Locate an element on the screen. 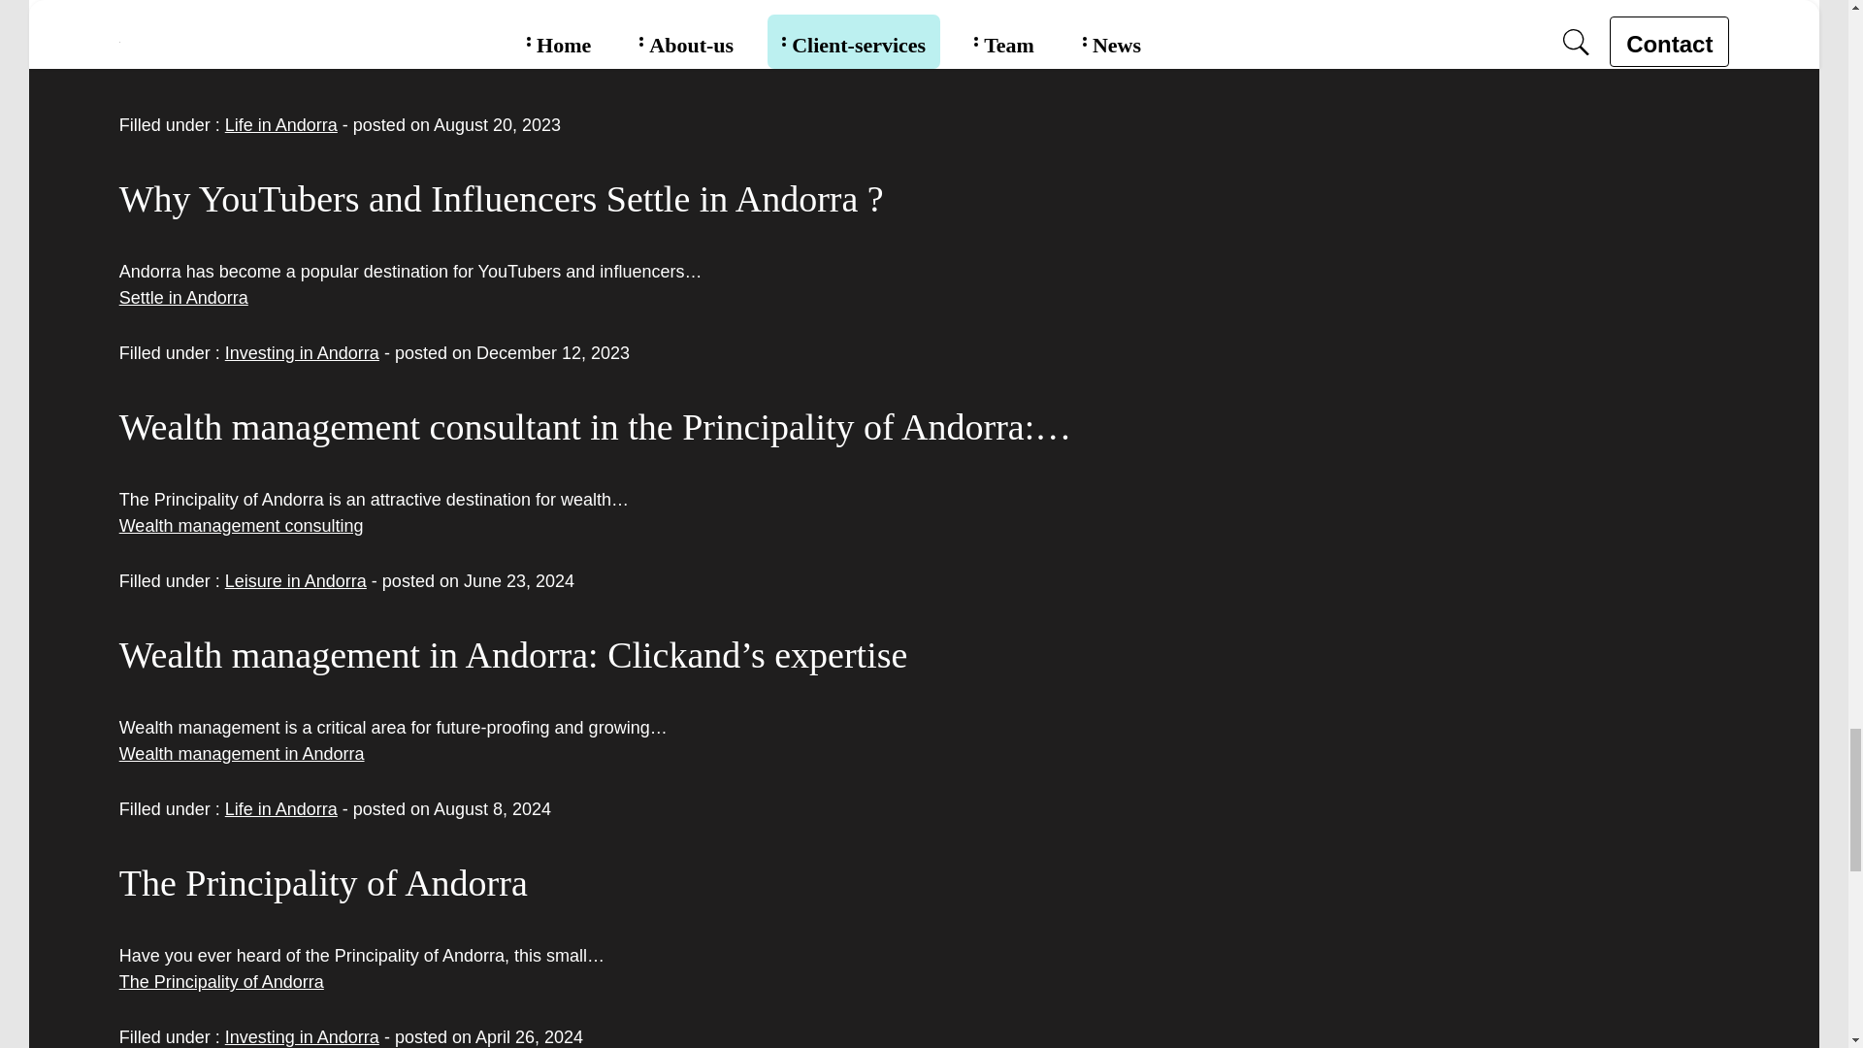 The width and height of the screenshot is (1863, 1048). Life in Andorra is located at coordinates (281, 809).